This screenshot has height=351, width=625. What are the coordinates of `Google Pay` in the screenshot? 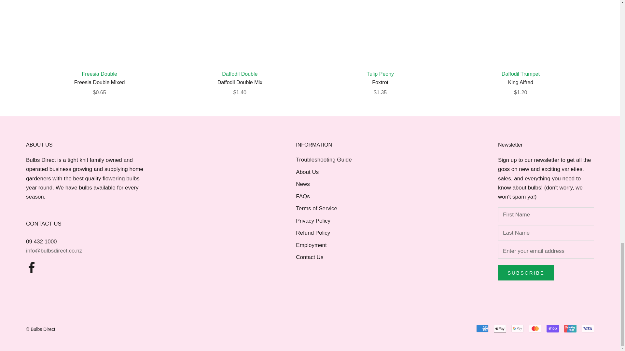 It's located at (517, 328).